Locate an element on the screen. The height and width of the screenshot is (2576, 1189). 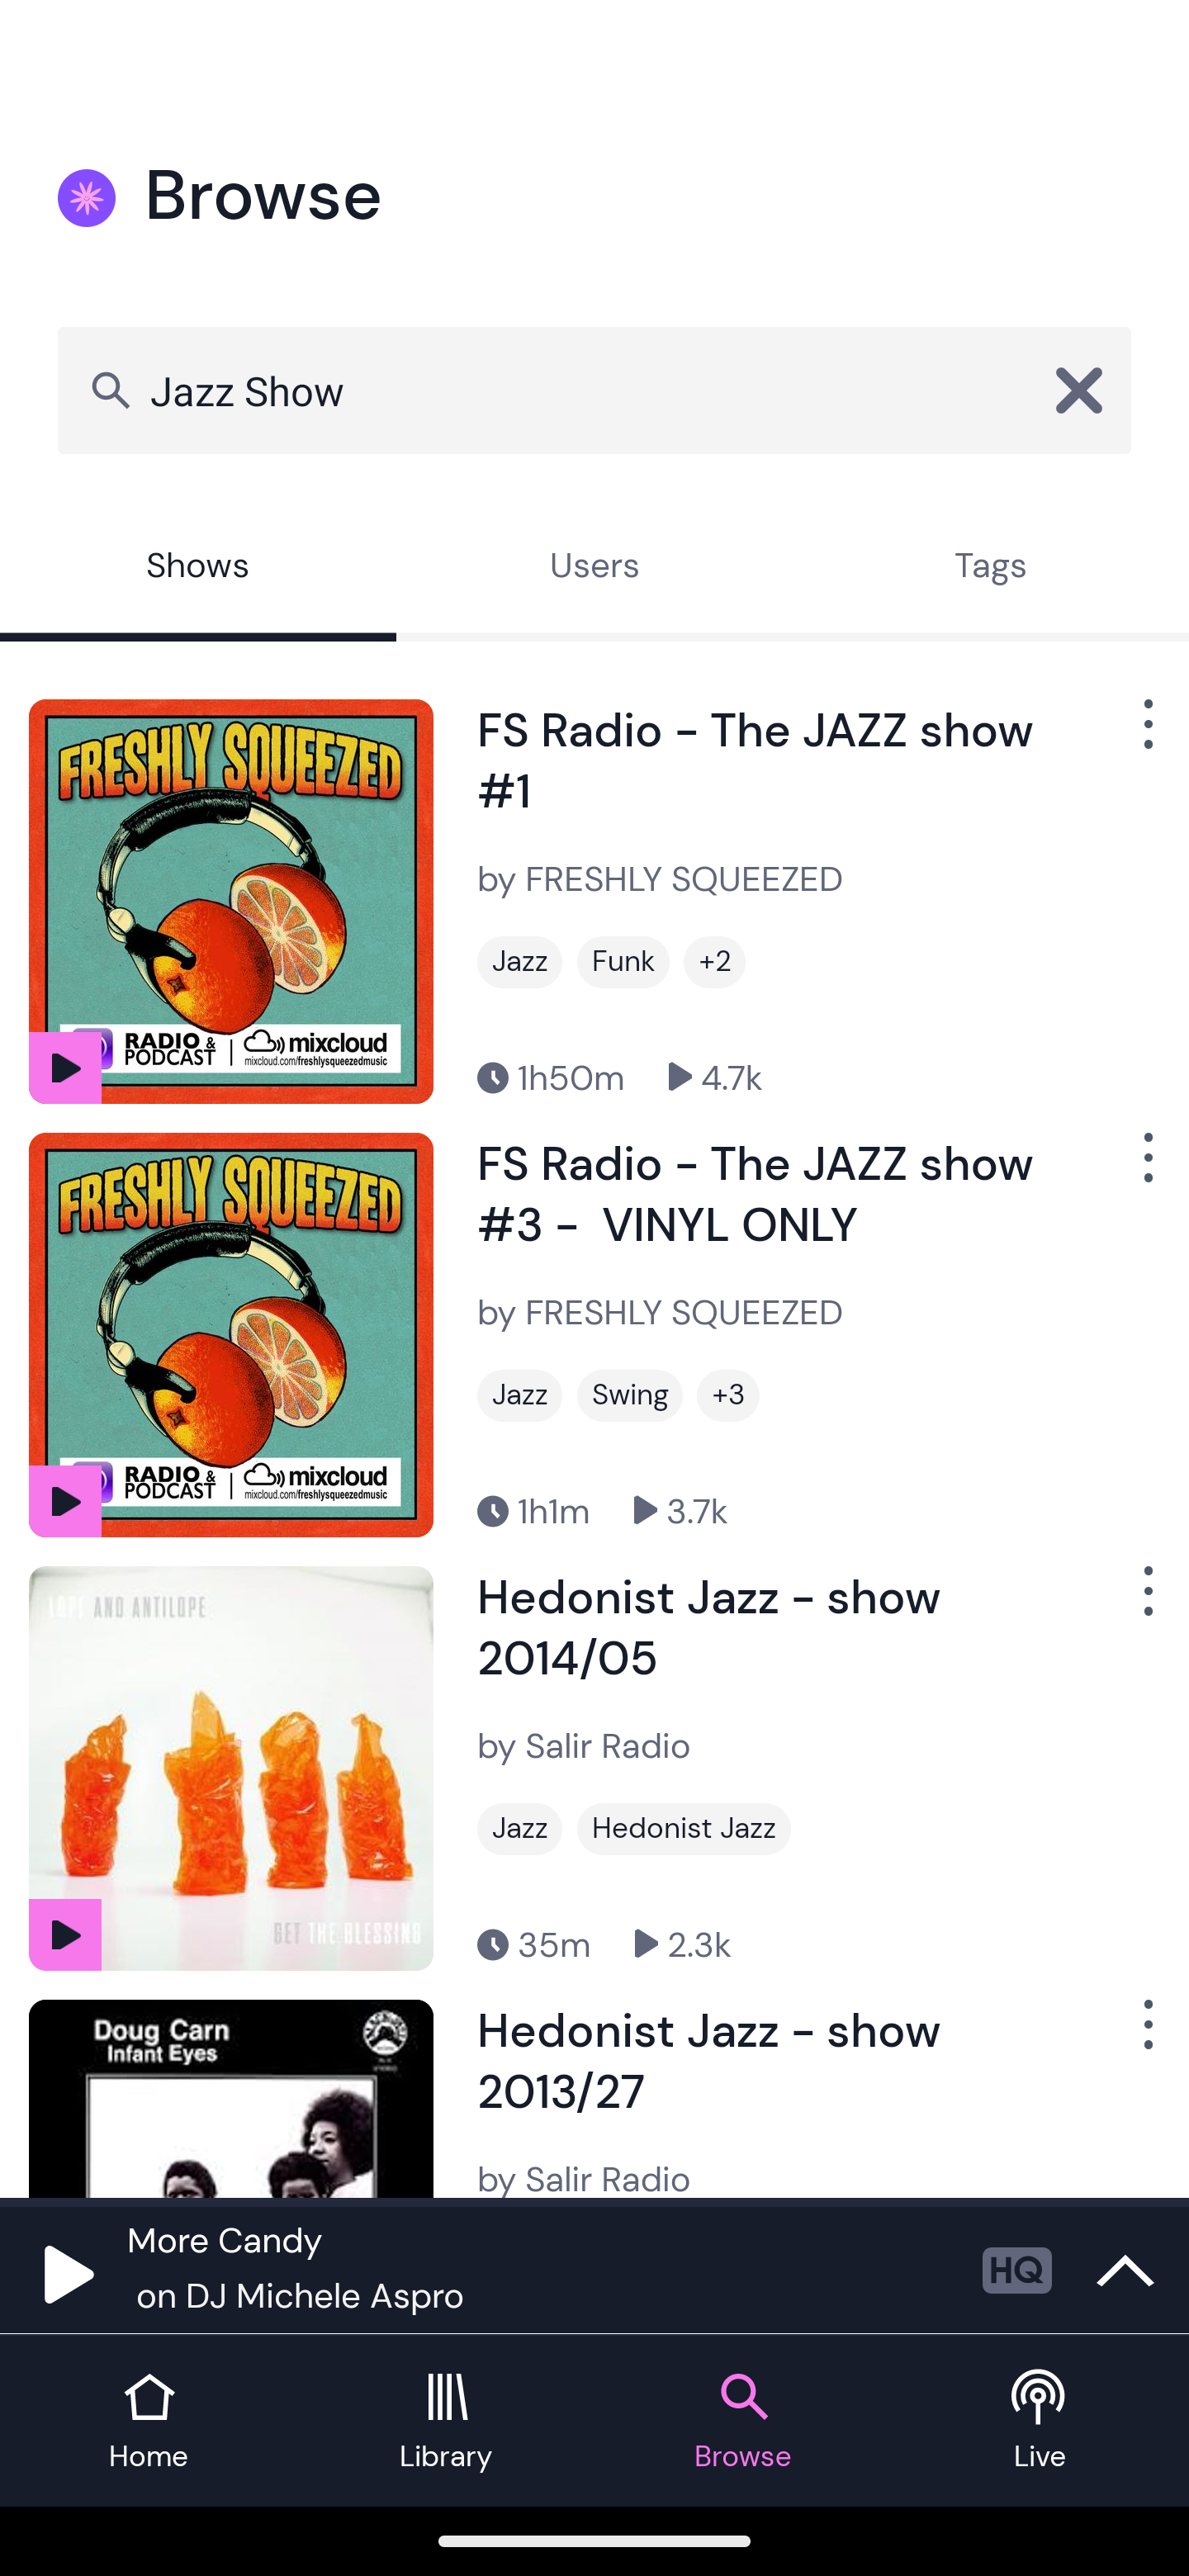
Jazz is located at coordinates (519, 1829).